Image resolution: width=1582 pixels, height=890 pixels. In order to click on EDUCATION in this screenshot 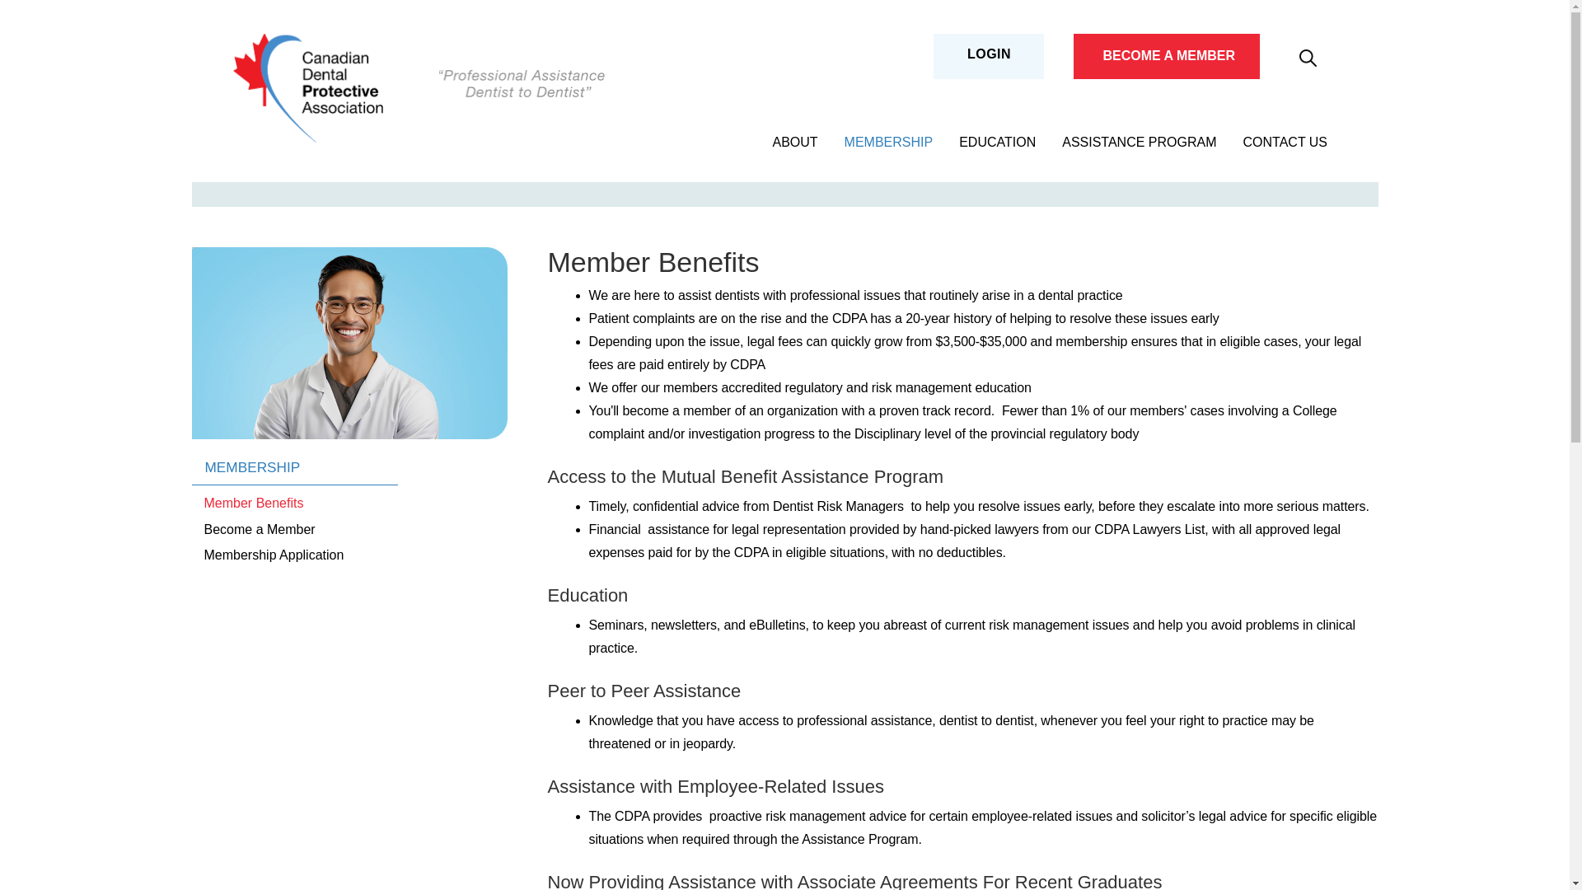, I will do `click(997, 141)`.